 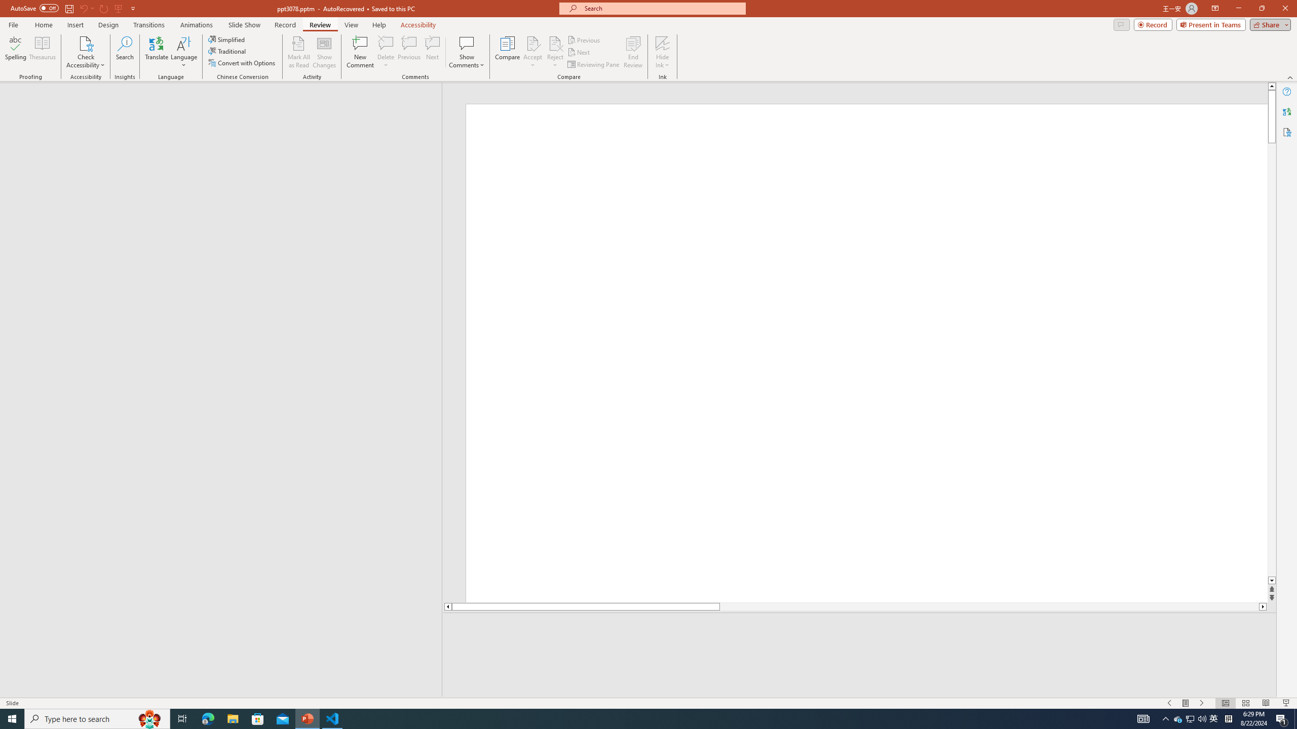 I want to click on Menu On, so click(x=1186, y=703).